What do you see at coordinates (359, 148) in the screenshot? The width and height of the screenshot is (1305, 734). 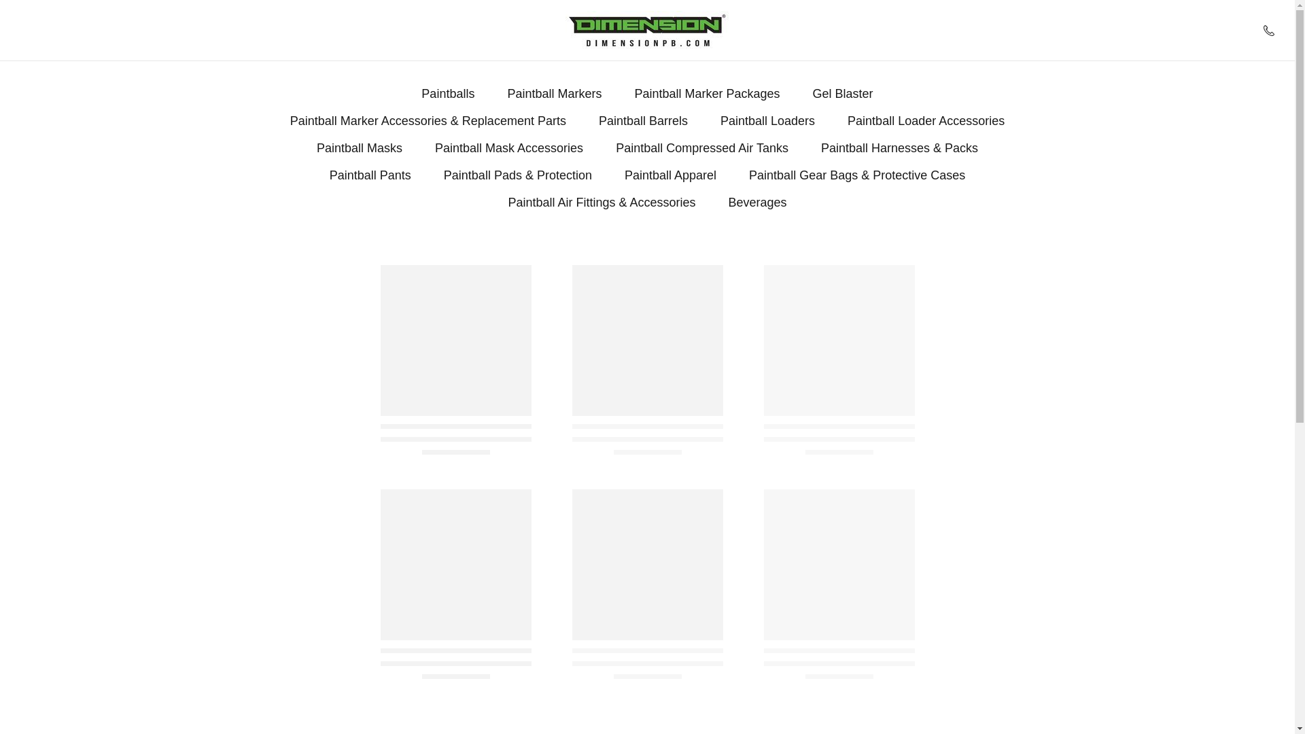 I see `Paintball Masks` at bounding box center [359, 148].